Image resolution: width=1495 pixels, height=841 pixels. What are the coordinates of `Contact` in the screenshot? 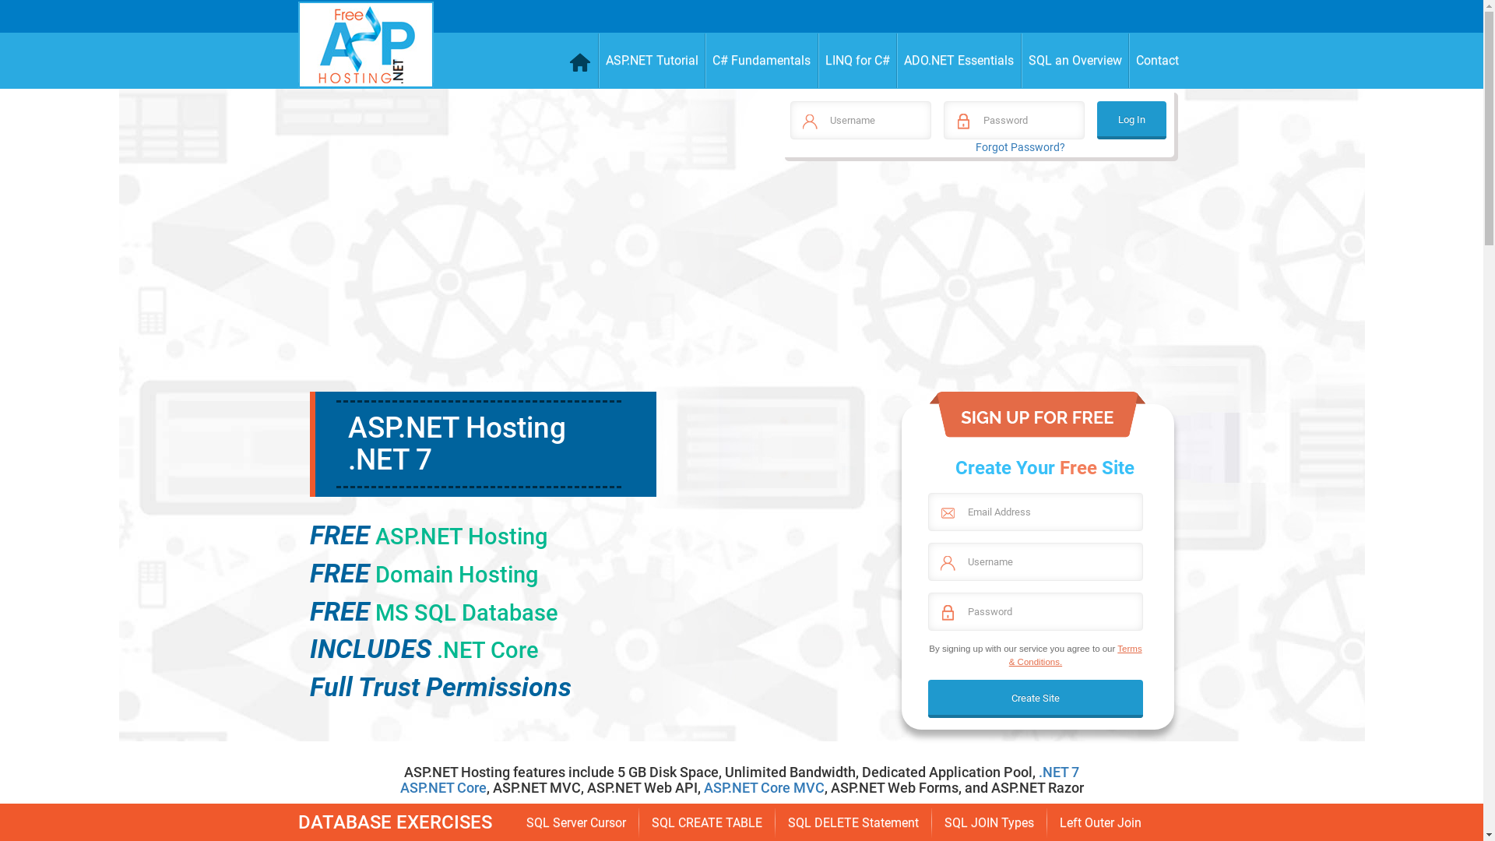 It's located at (1157, 61).